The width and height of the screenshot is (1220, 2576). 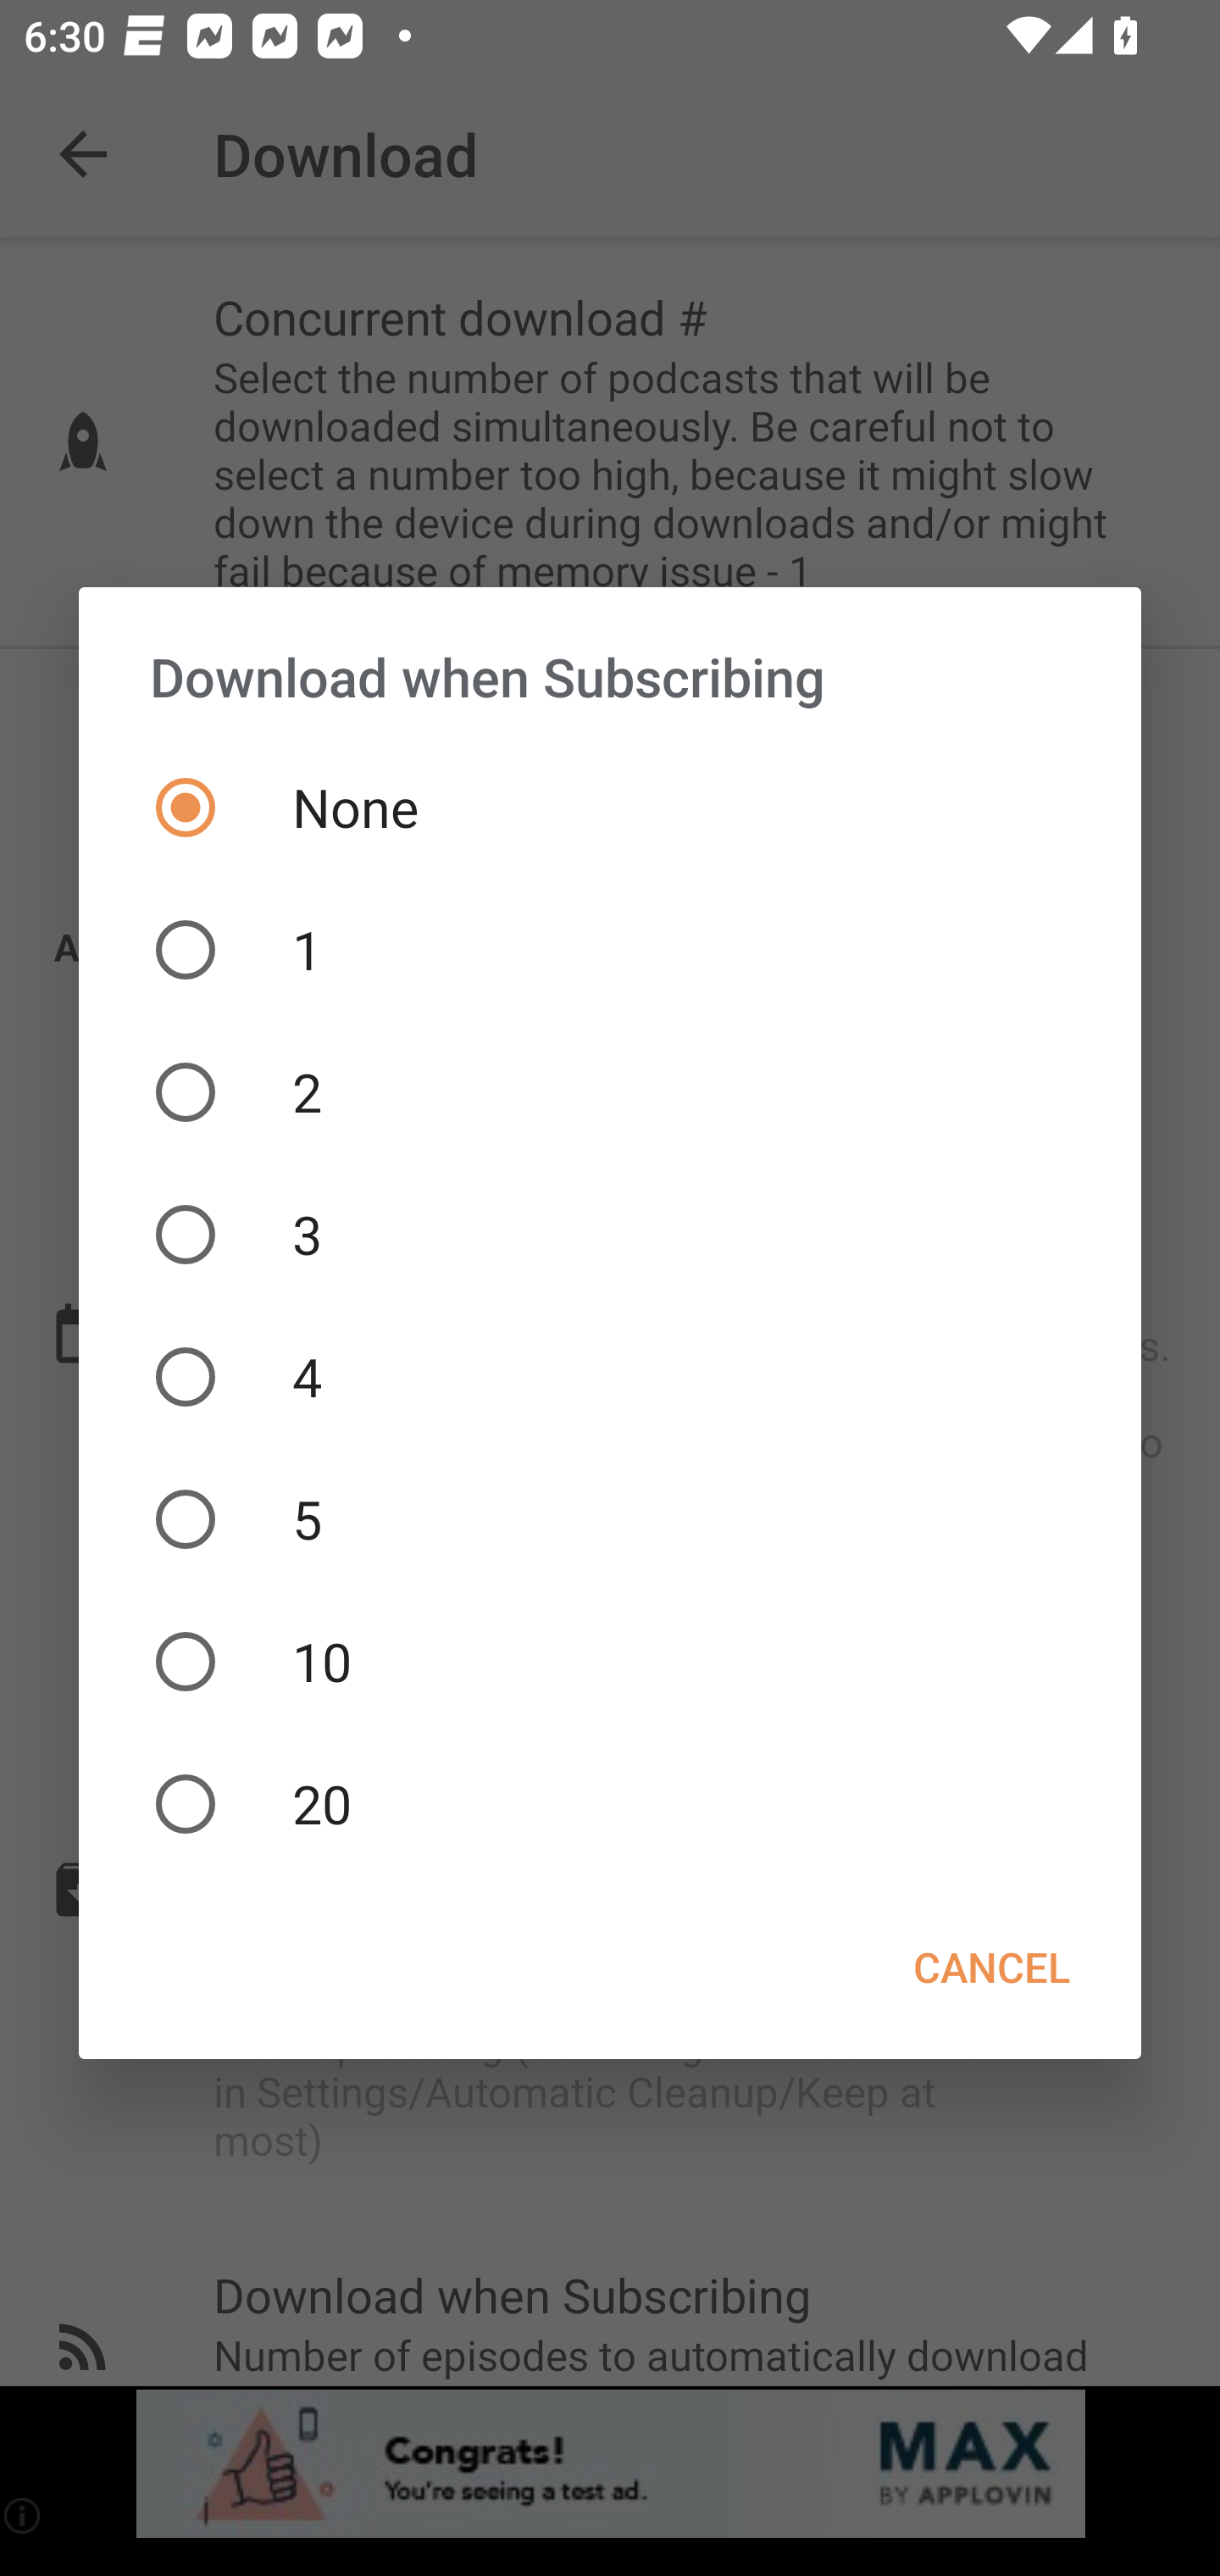 I want to click on 5, so click(x=610, y=1518).